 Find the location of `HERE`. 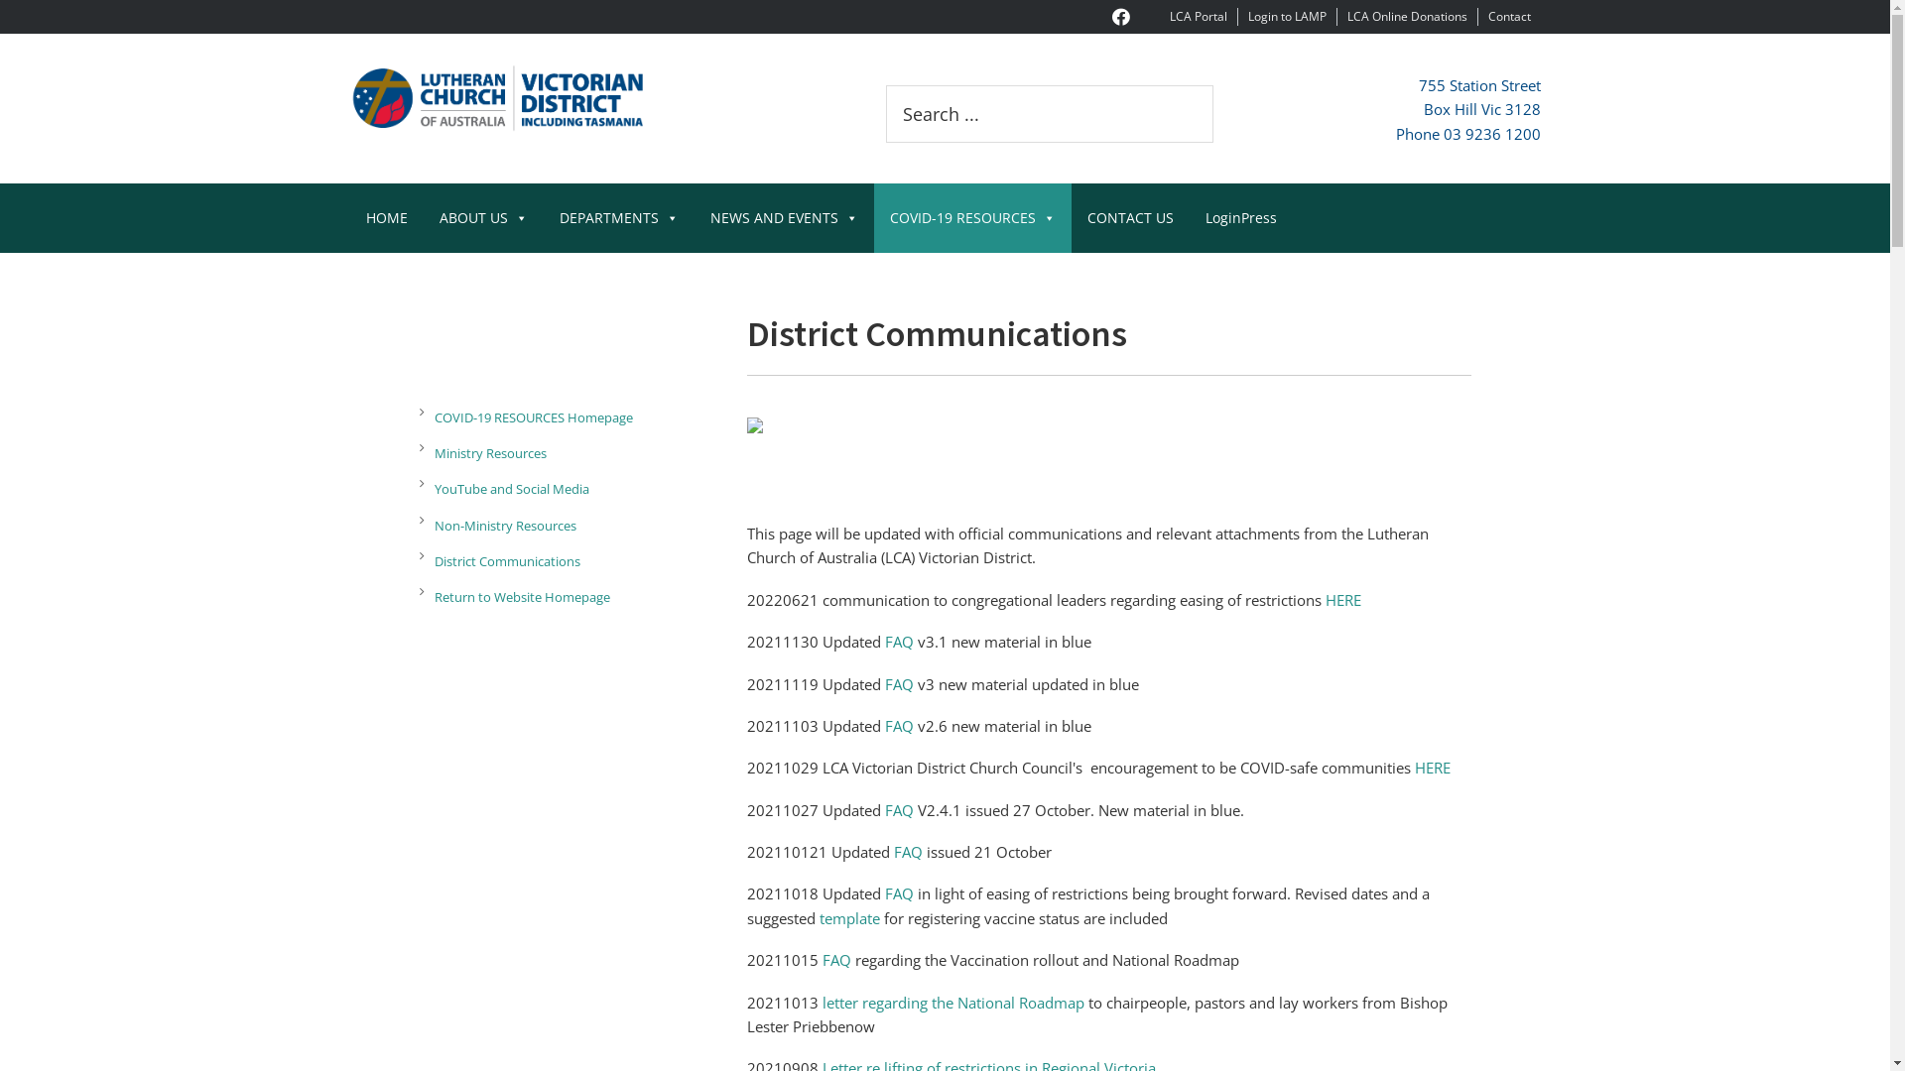

HERE is located at coordinates (1343, 600).